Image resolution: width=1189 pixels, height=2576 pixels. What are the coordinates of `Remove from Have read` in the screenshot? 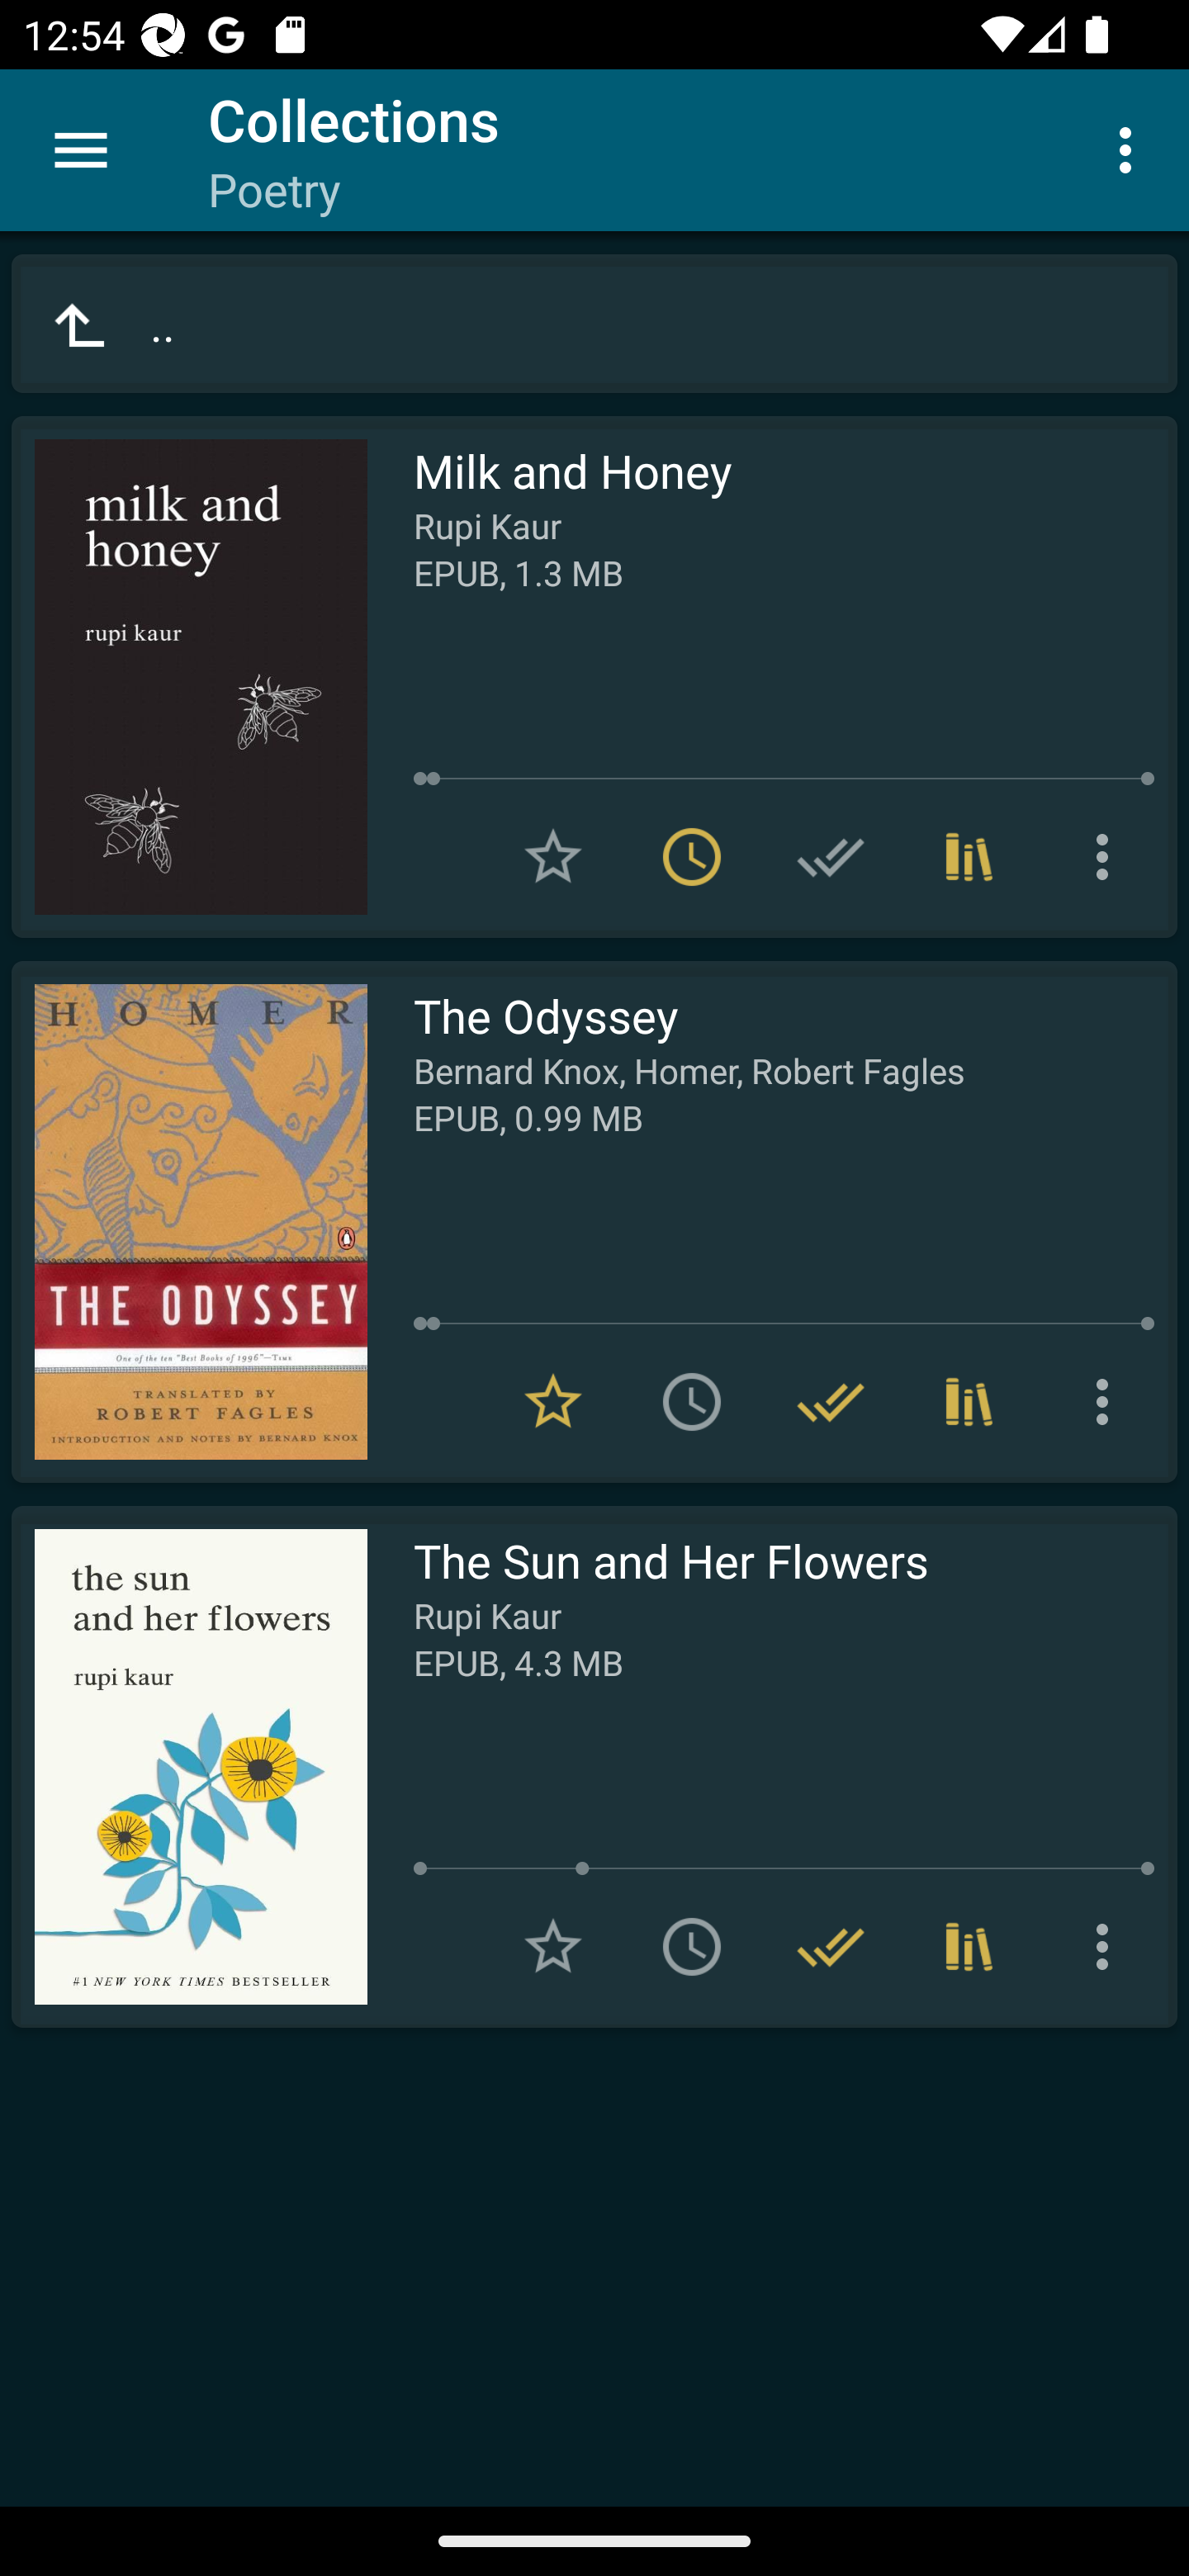 It's located at (831, 1947).